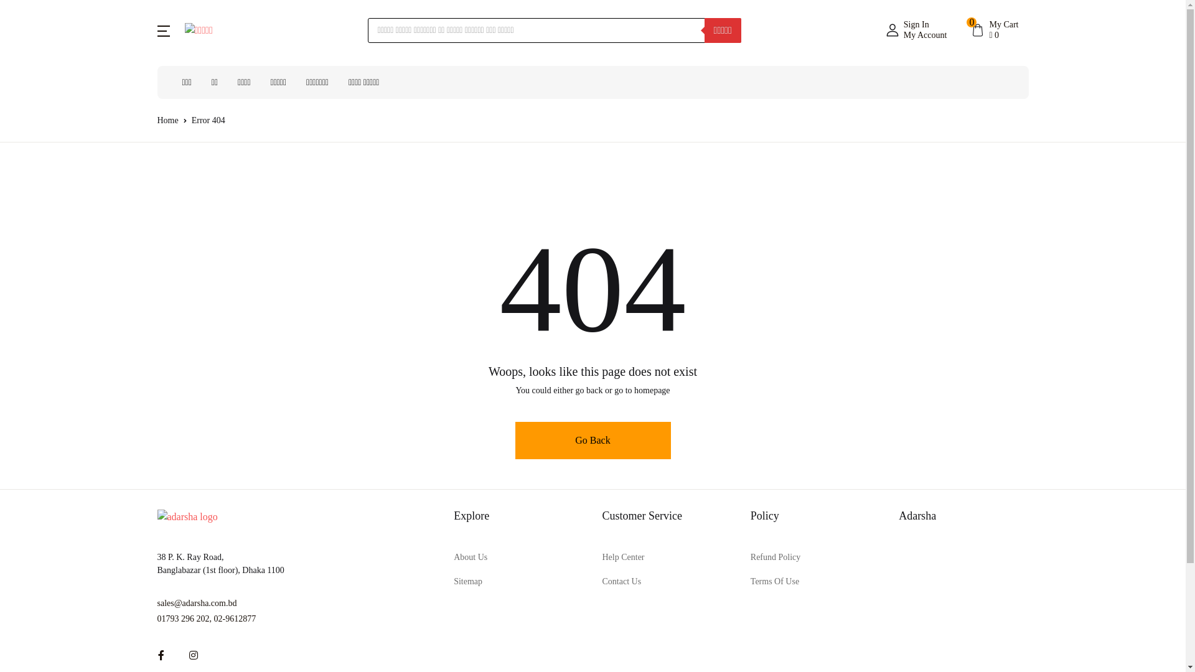  I want to click on Facebook, so click(161, 656).